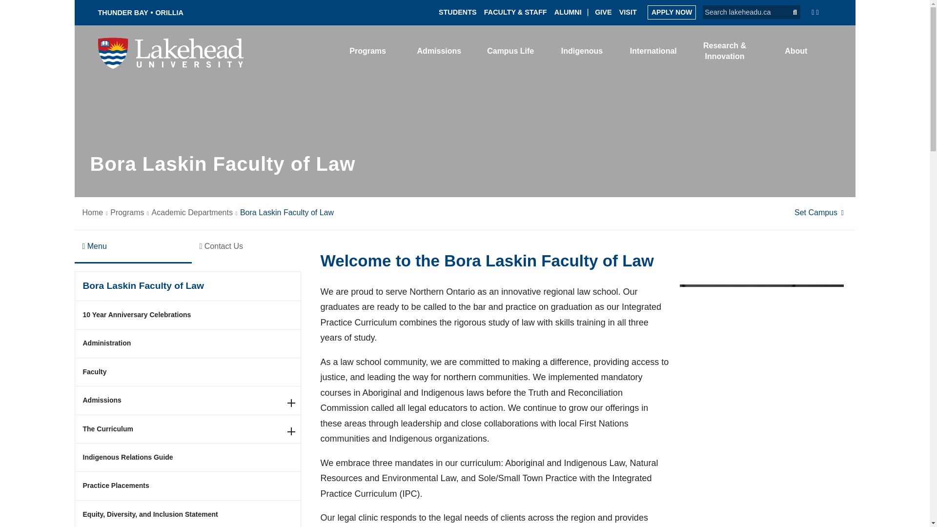 The image size is (937, 527). What do you see at coordinates (628, 12) in the screenshot?
I see `VISIT` at bounding box center [628, 12].